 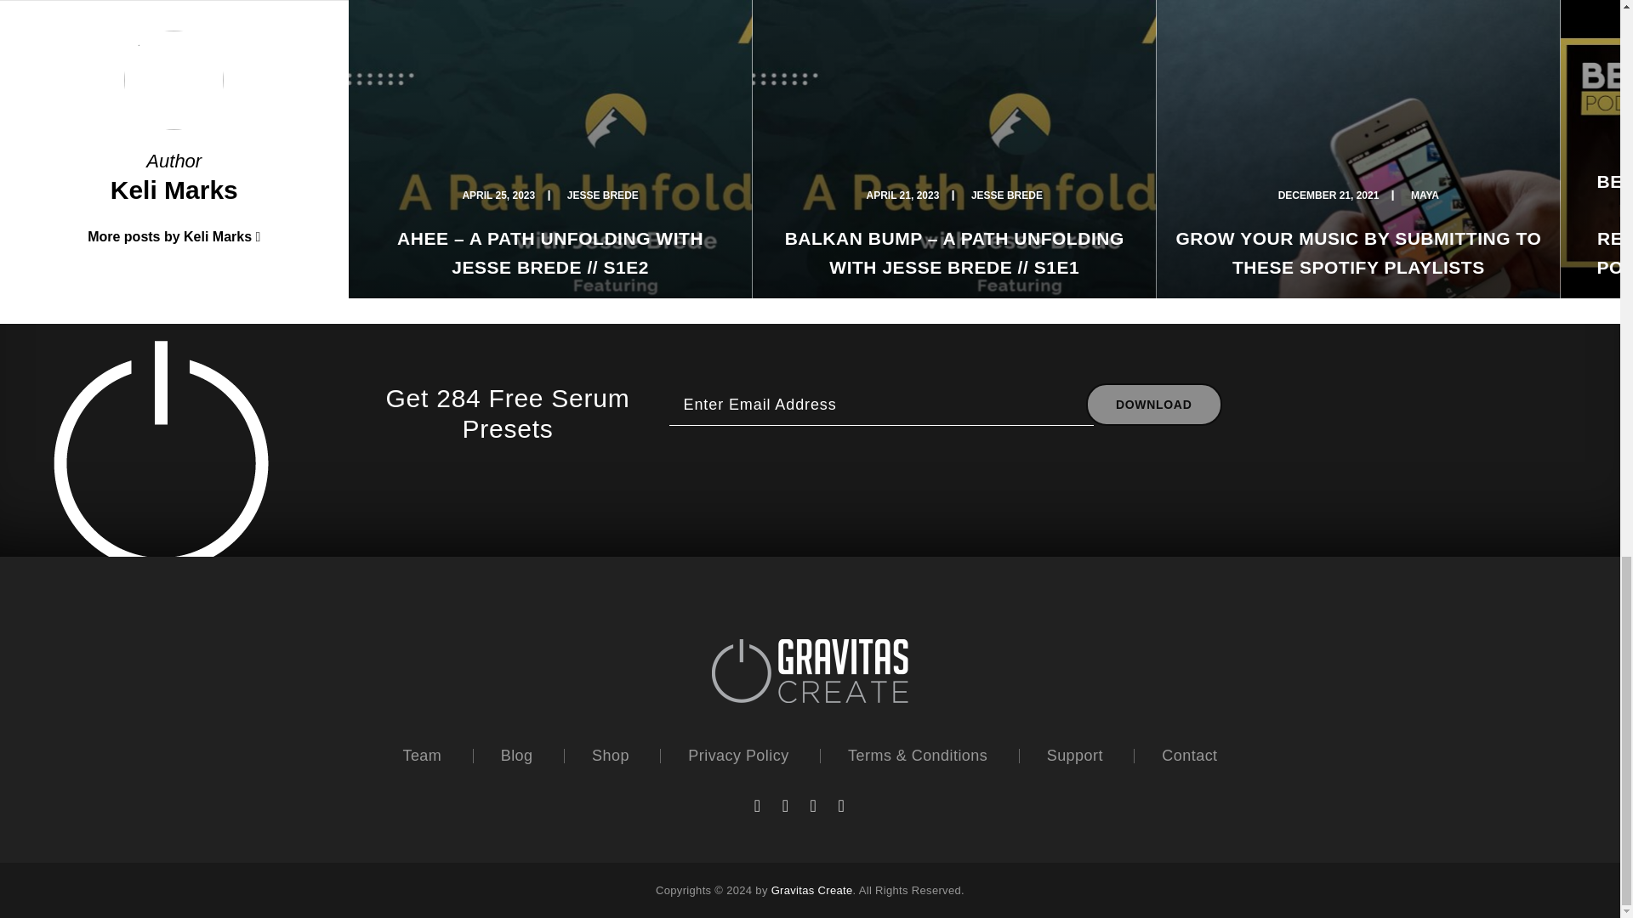 What do you see at coordinates (1153, 405) in the screenshot?
I see `Download` at bounding box center [1153, 405].